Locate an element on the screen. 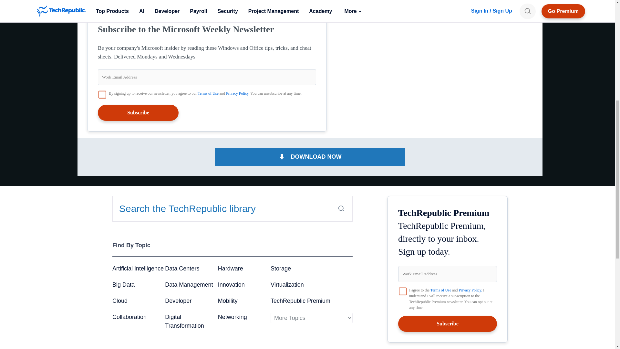 Image resolution: width=620 pixels, height=349 pixels. on is located at coordinates (402, 291).